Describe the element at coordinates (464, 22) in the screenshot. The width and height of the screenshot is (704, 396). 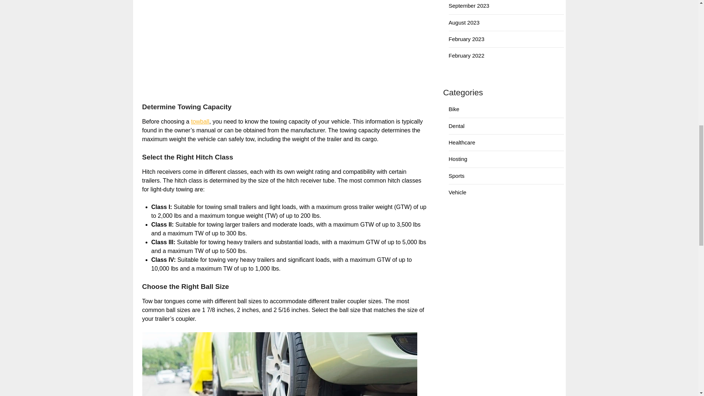
I see `August 2023` at that location.